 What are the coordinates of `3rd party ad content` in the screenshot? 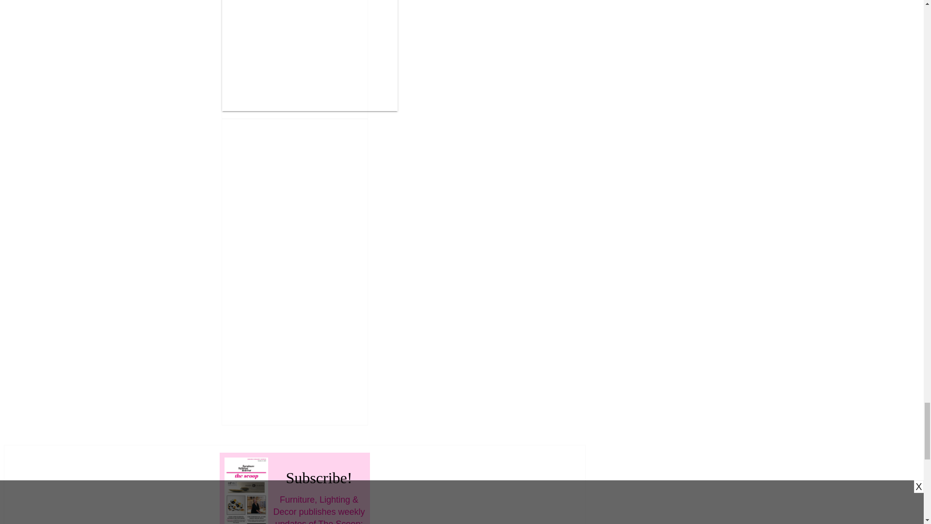 It's located at (310, 51).